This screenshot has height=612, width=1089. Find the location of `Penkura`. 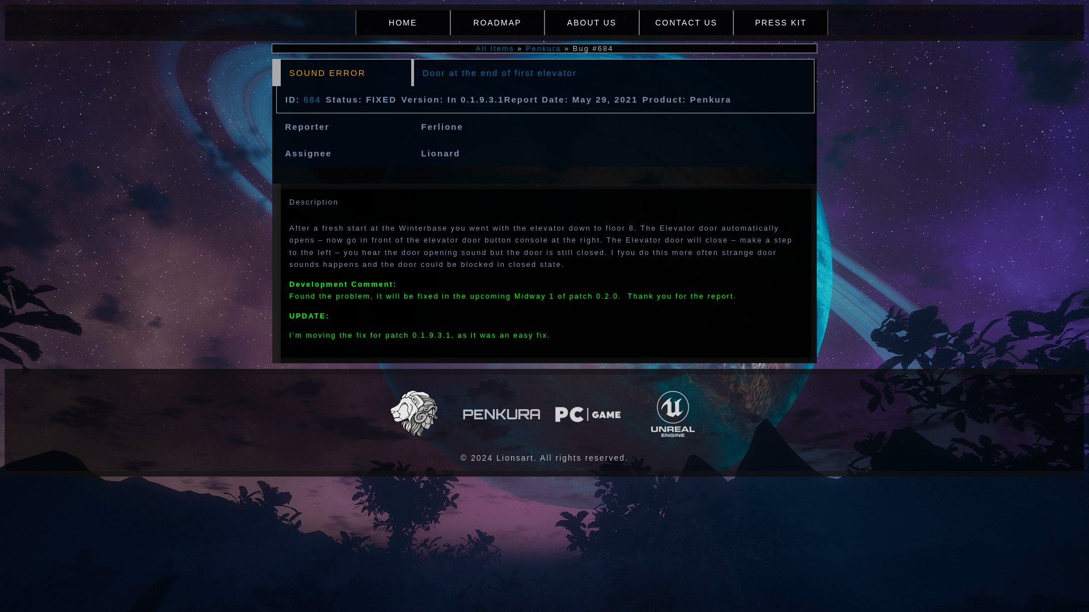

Penkura is located at coordinates (543, 48).